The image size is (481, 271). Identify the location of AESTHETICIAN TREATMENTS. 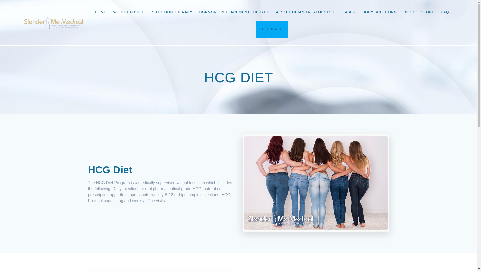
(306, 13).